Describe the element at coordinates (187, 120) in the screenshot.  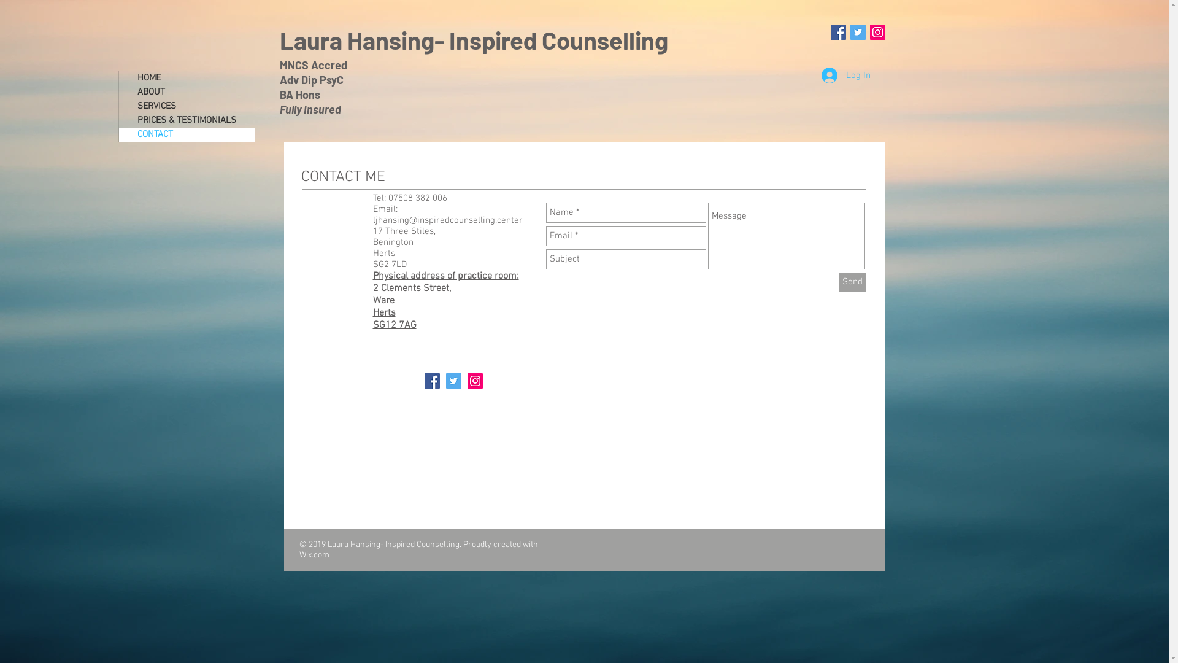
I see `PRICES & TESTIMONIALS` at that location.